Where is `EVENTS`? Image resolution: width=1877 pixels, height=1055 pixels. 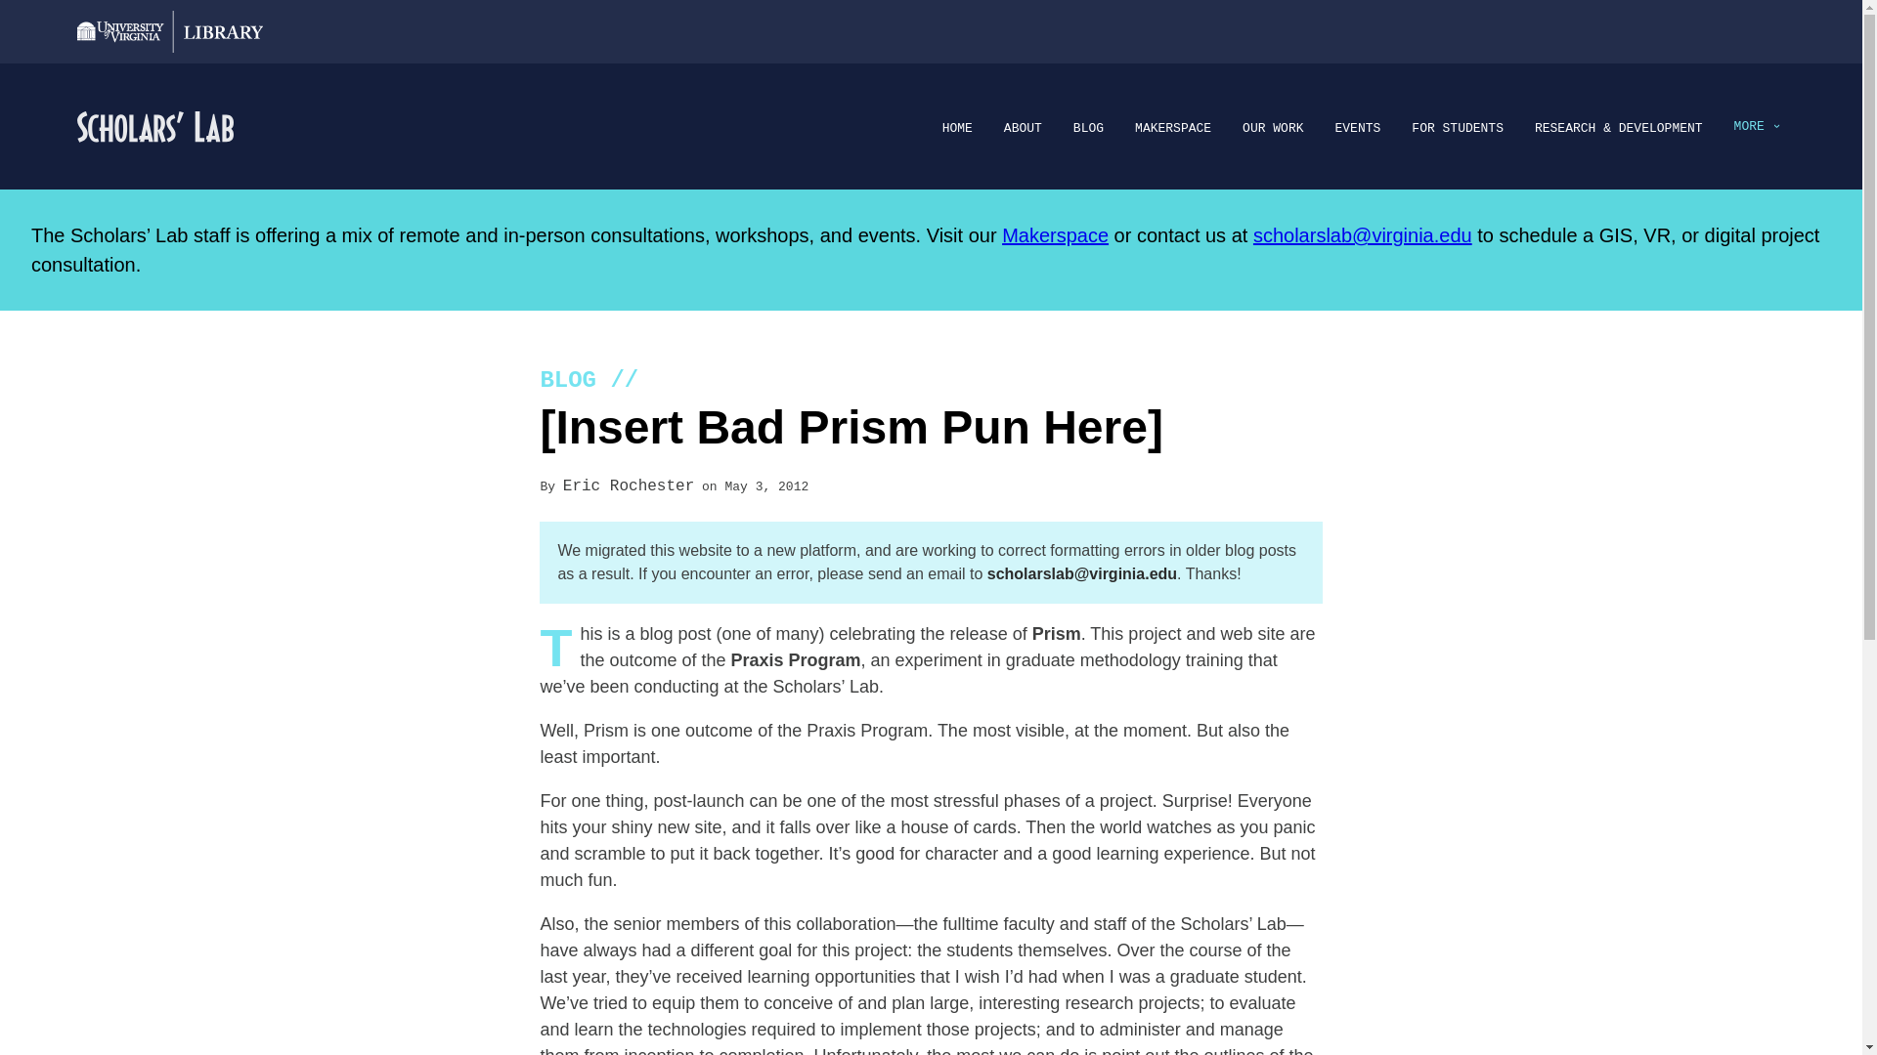
EVENTS is located at coordinates (1358, 129).